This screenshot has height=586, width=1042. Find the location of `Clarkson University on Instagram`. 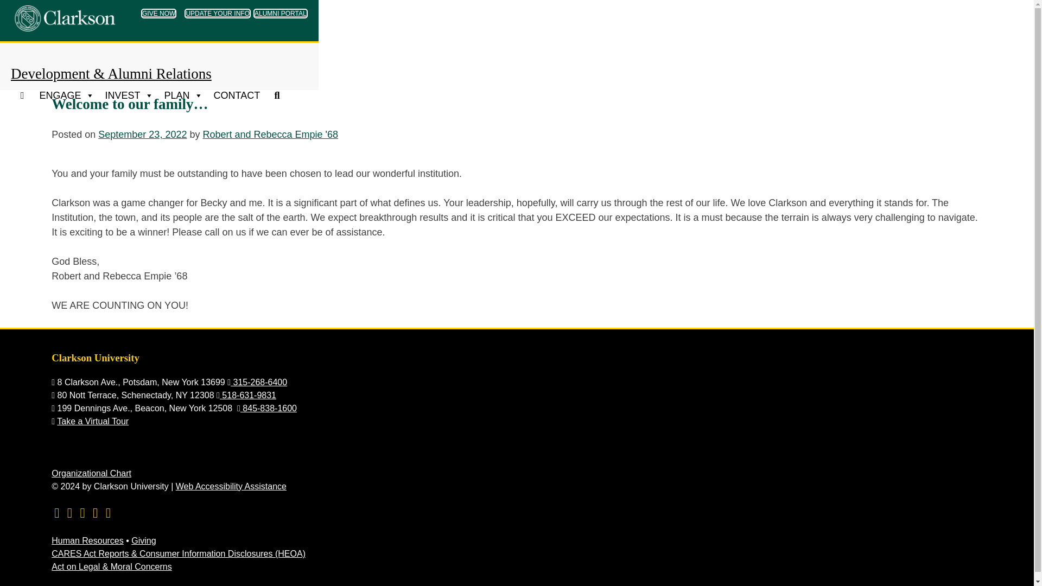

Clarkson University on Instagram is located at coordinates (109, 513).